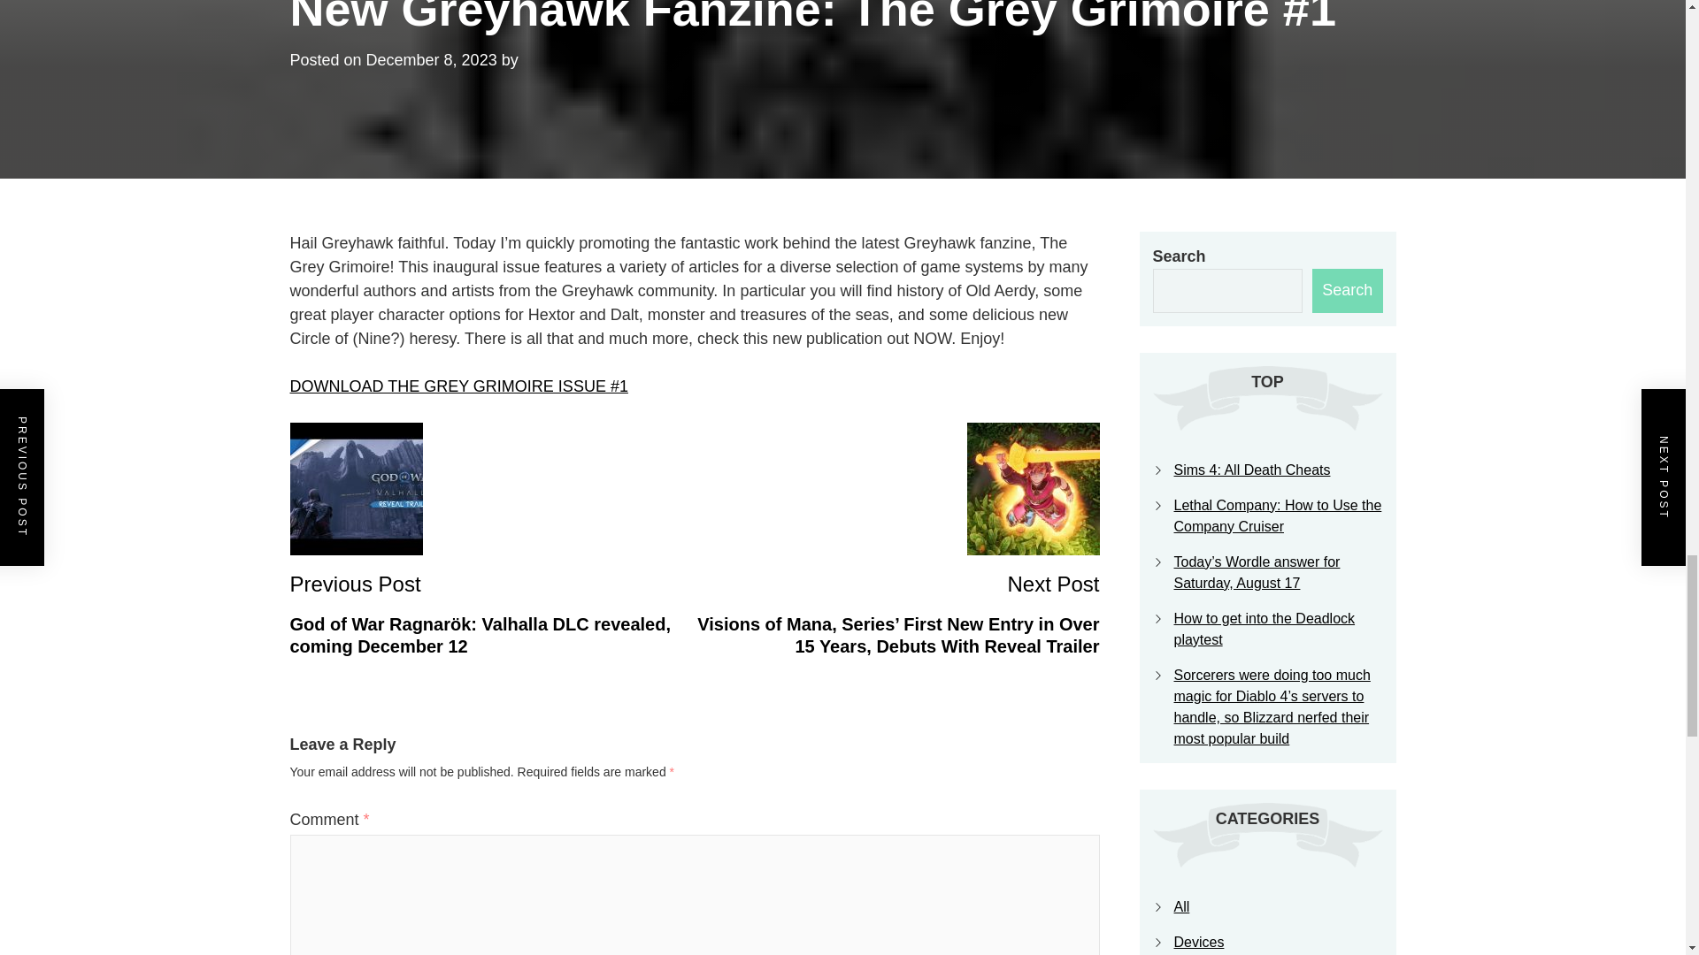 This screenshot has width=1699, height=955. Describe the element at coordinates (432, 60) in the screenshot. I see `December 8, 2023` at that location.